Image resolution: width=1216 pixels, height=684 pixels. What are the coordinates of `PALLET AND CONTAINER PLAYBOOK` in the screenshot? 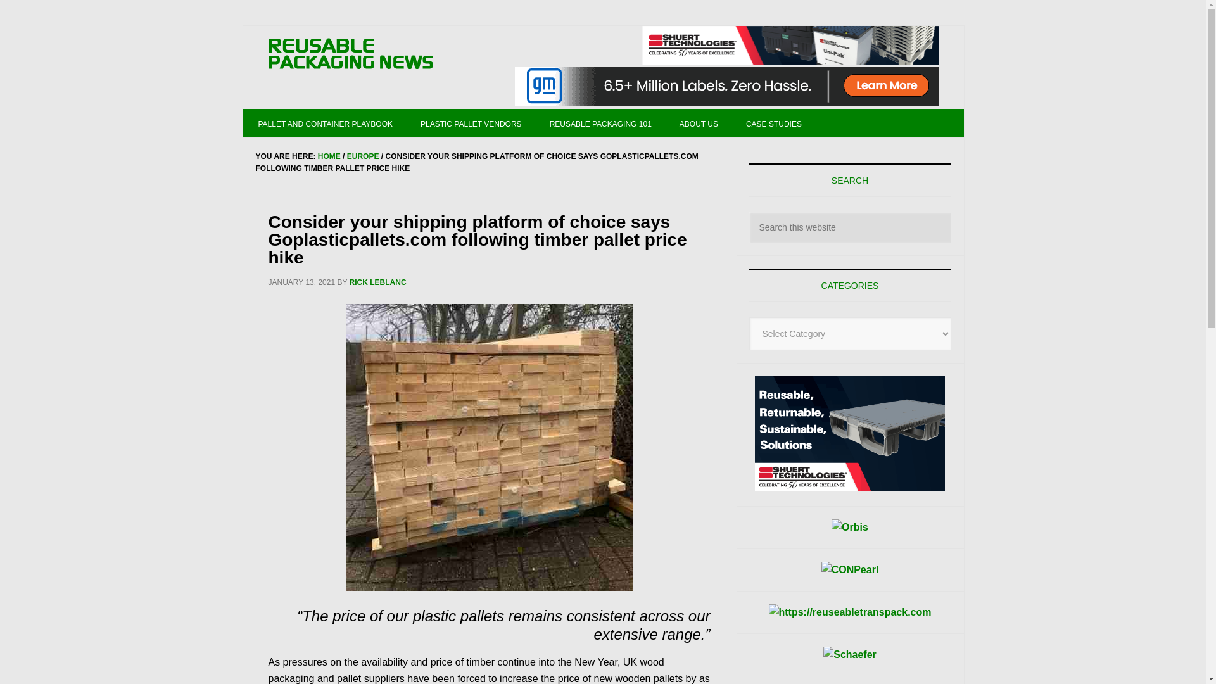 It's located at (326, 123).